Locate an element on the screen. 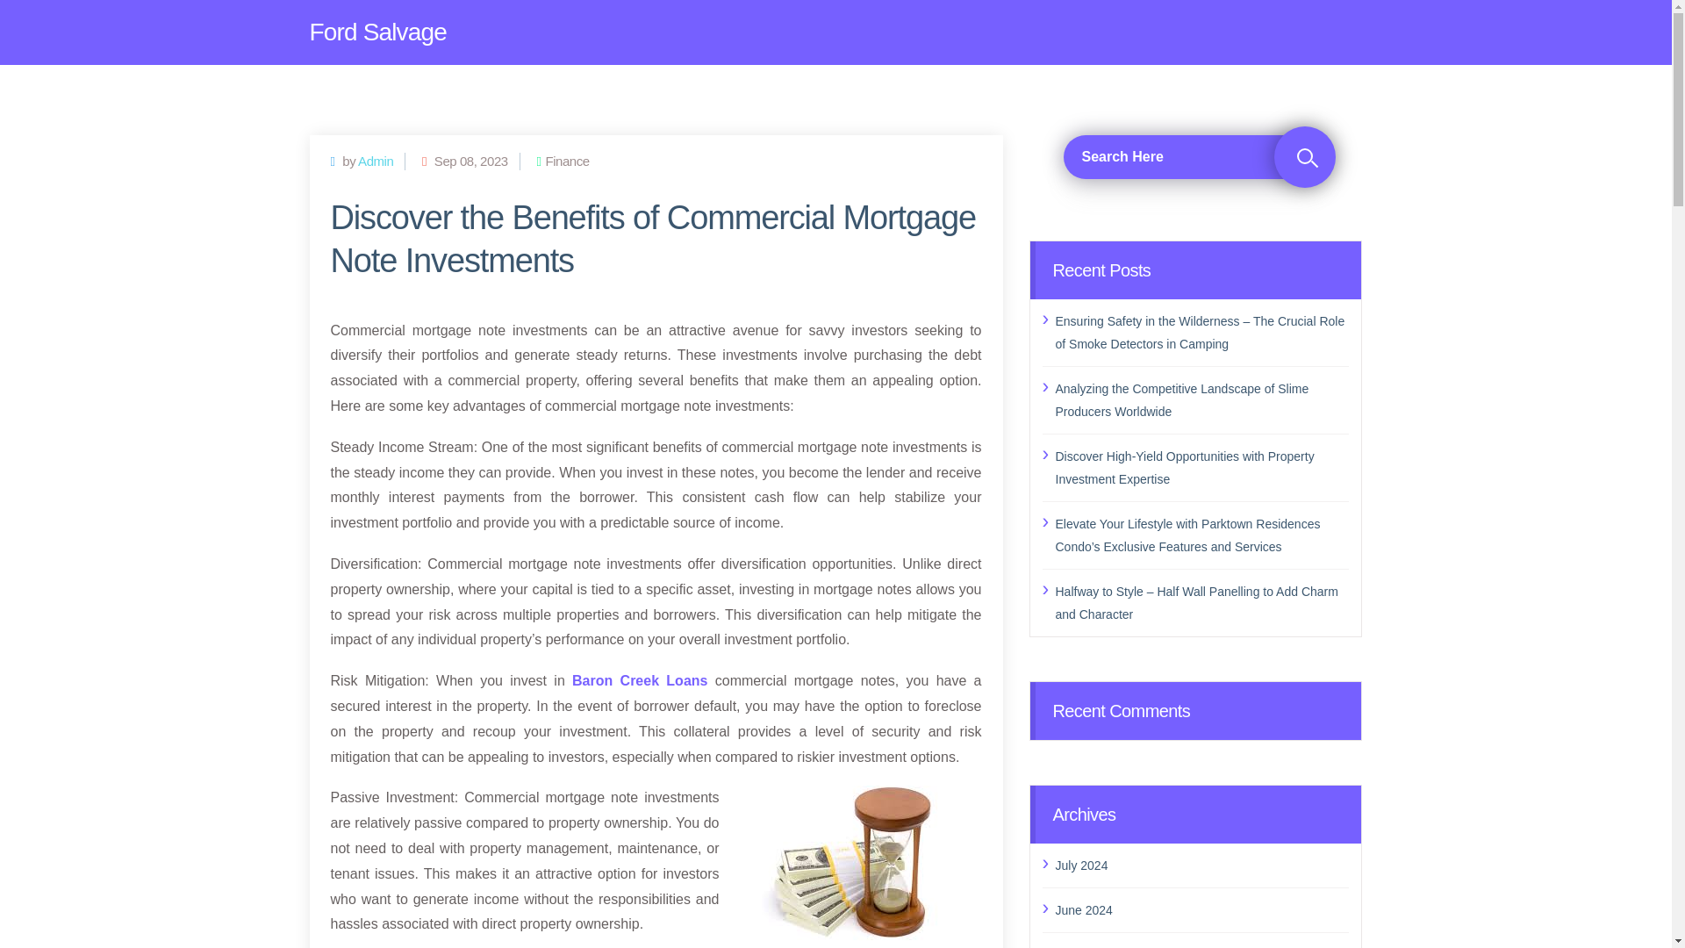 Image resolution: width=1685 pixels, height=948 pixels. Ford Salvage is located at coordinates (377, 32).